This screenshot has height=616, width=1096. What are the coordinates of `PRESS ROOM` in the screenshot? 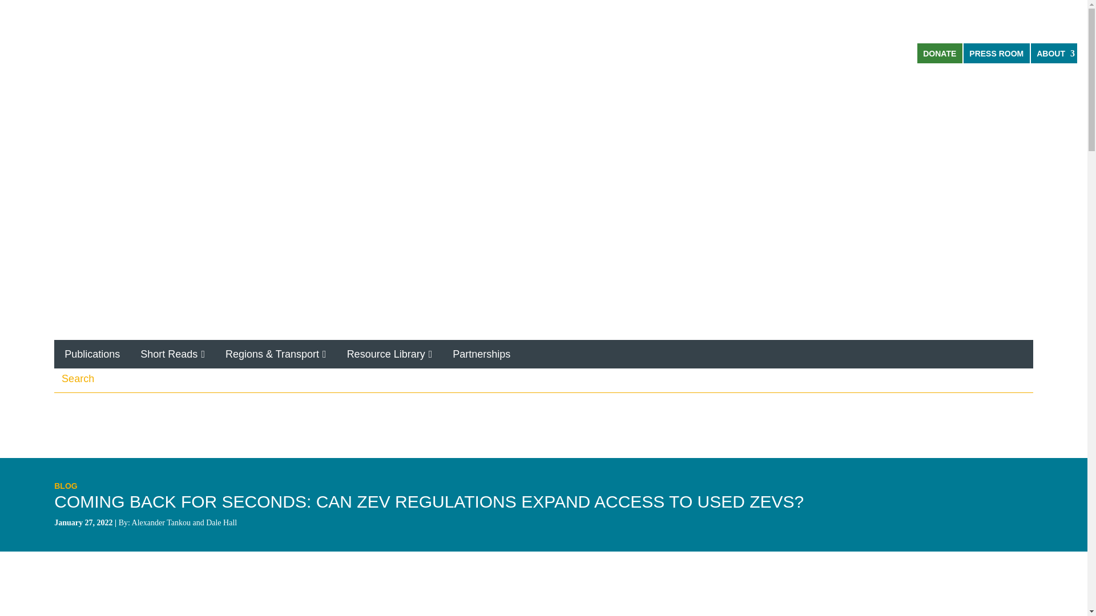 It's located at (997, 53).